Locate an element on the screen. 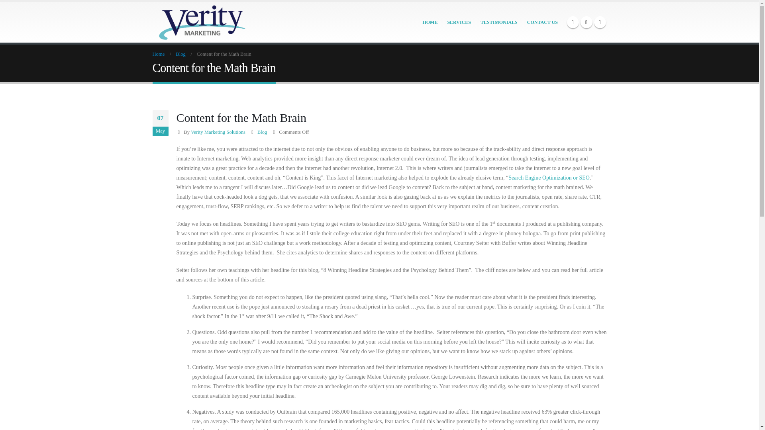  CONTACT US is located at coordinates (542, 22).